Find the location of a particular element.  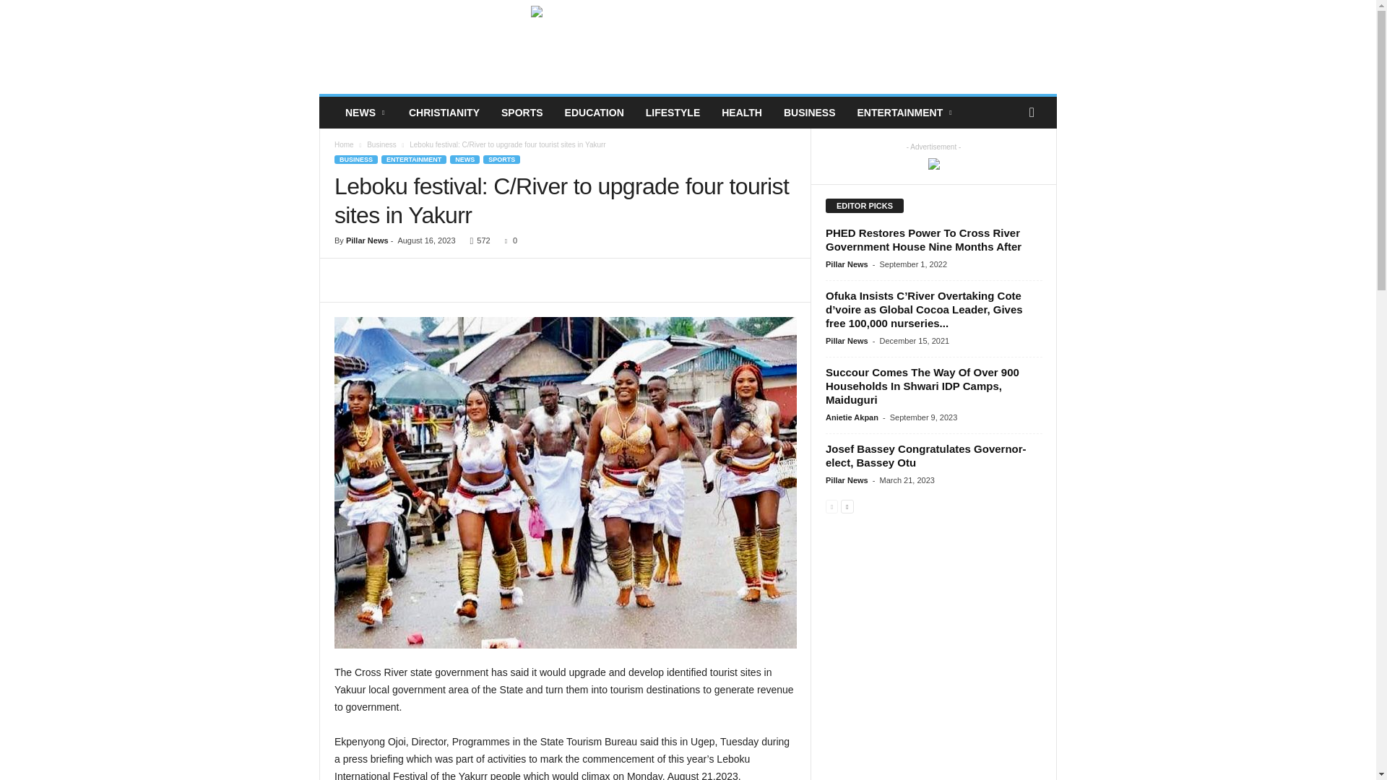

BUSINESS is located at coordinates (809, 113).